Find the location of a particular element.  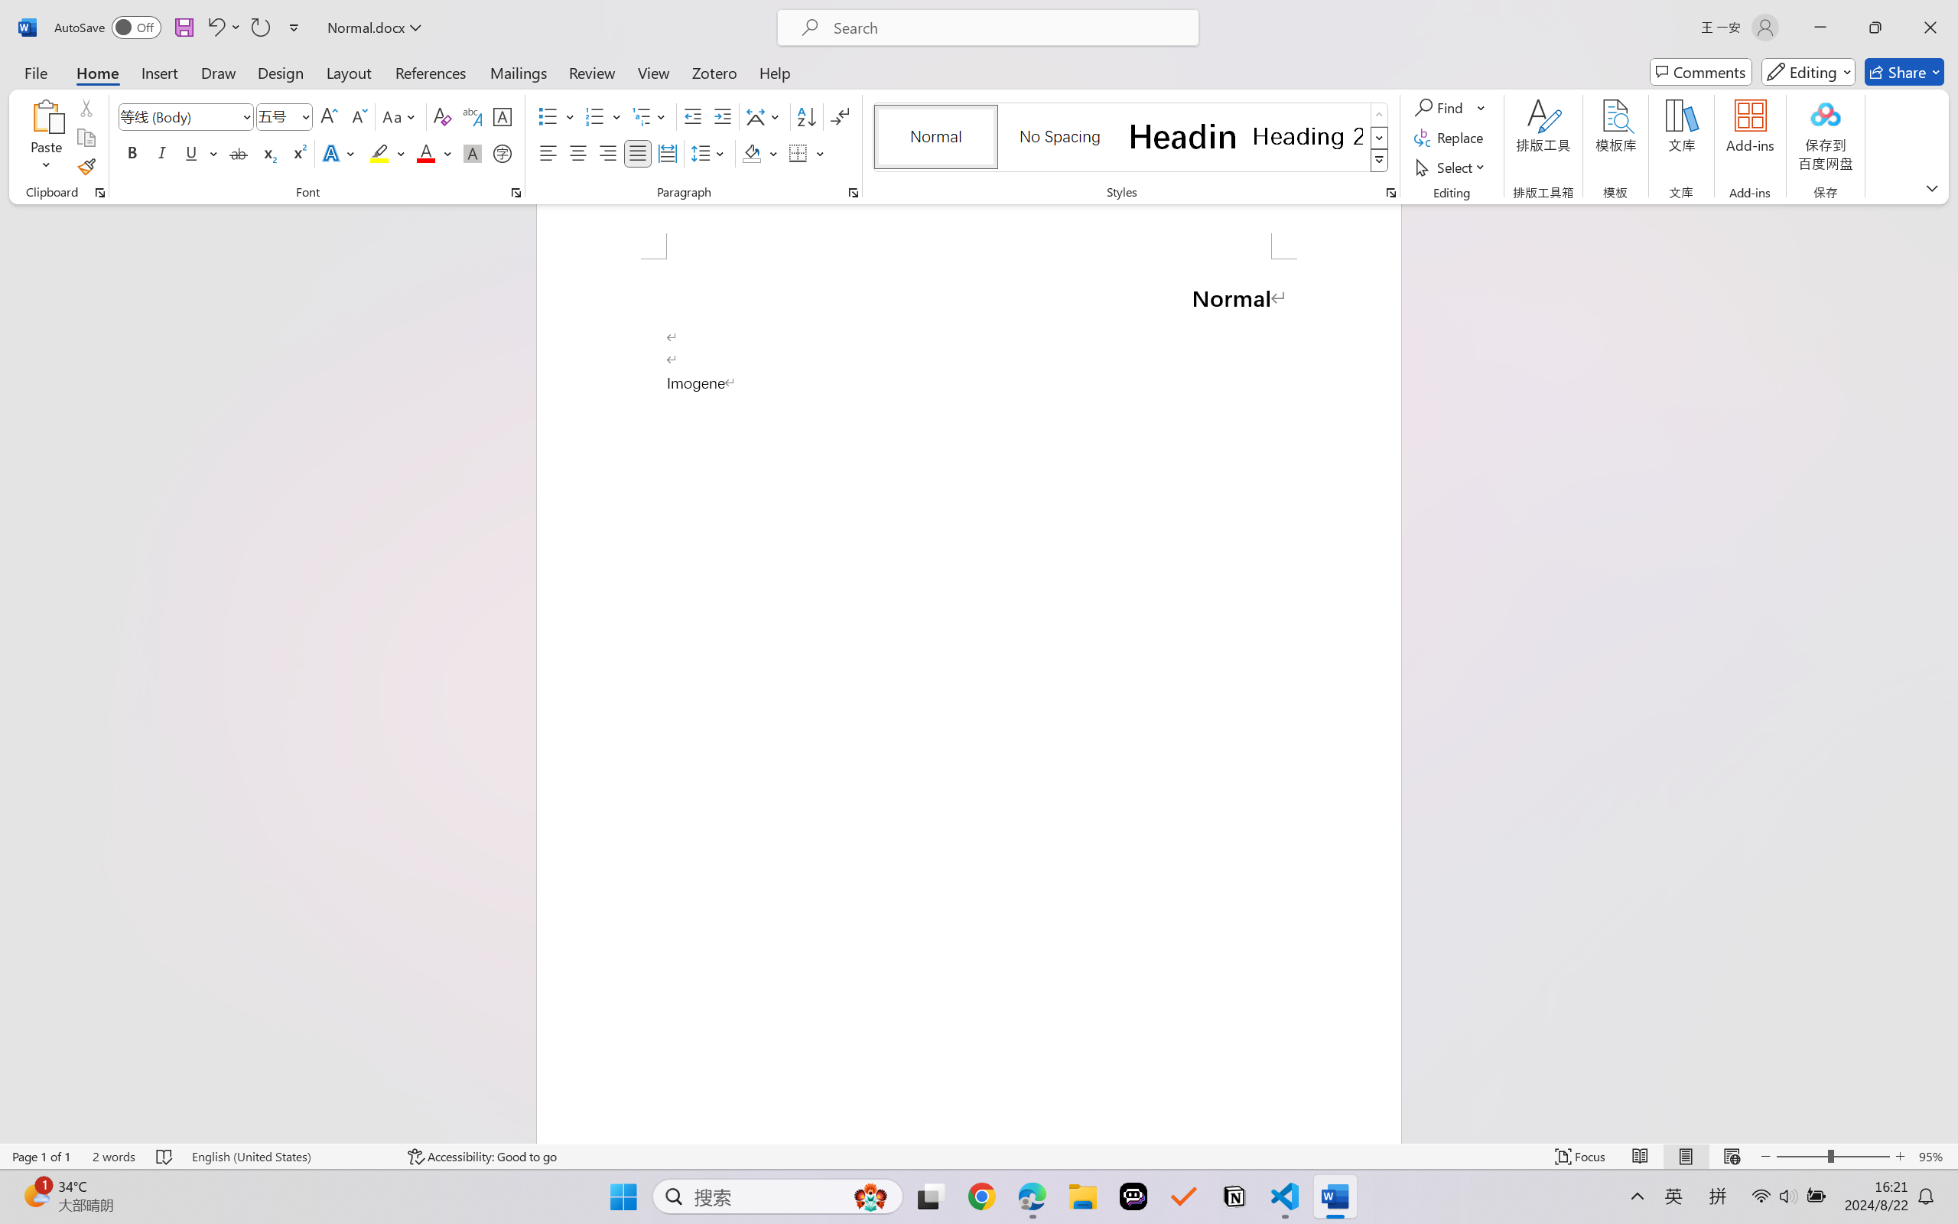

Character Border is located at coordinates (503, 116).